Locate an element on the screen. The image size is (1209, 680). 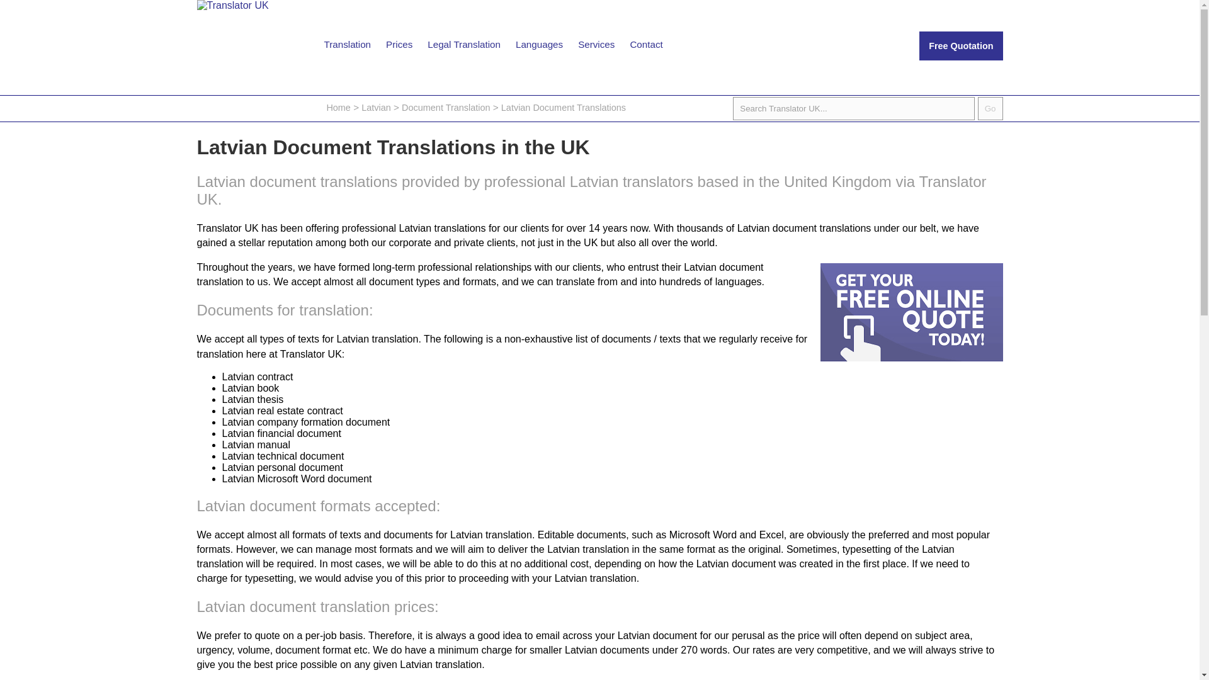
Free Quotation is located at coordinates (960, 45).